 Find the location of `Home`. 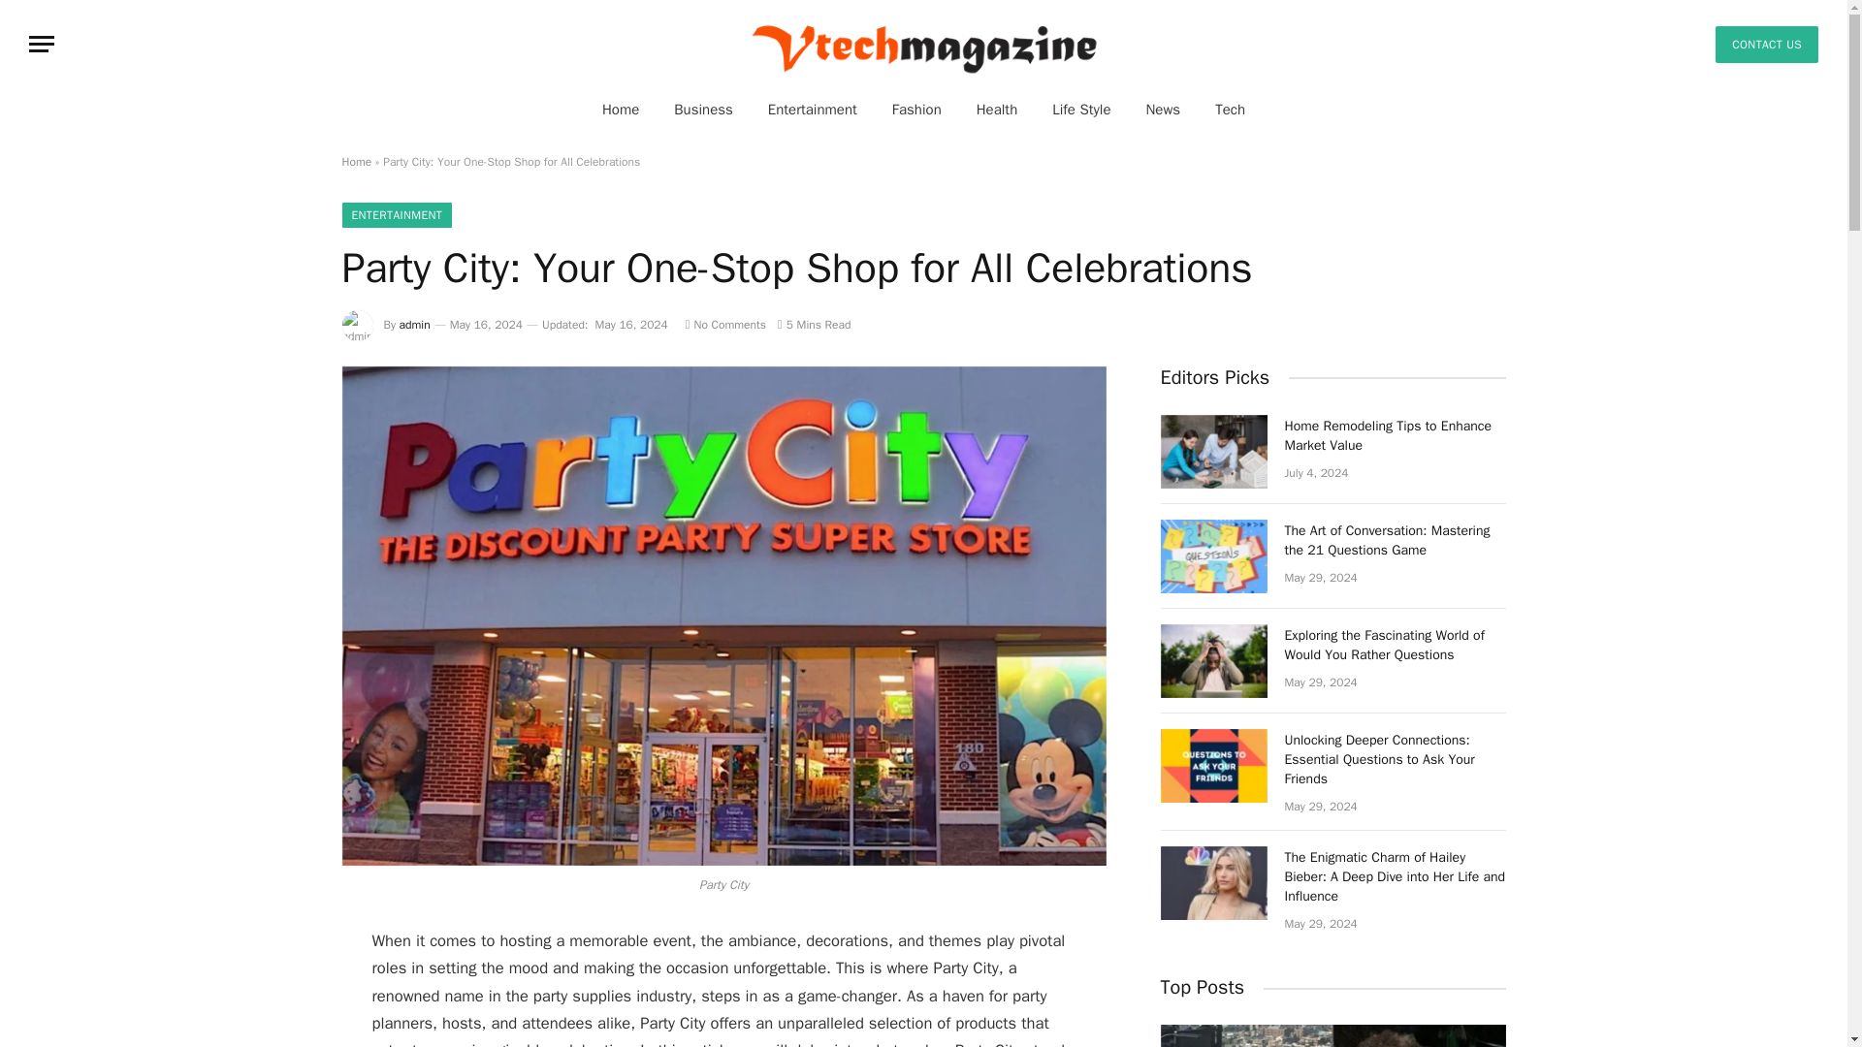

Home is located at coordinates (621, 109).